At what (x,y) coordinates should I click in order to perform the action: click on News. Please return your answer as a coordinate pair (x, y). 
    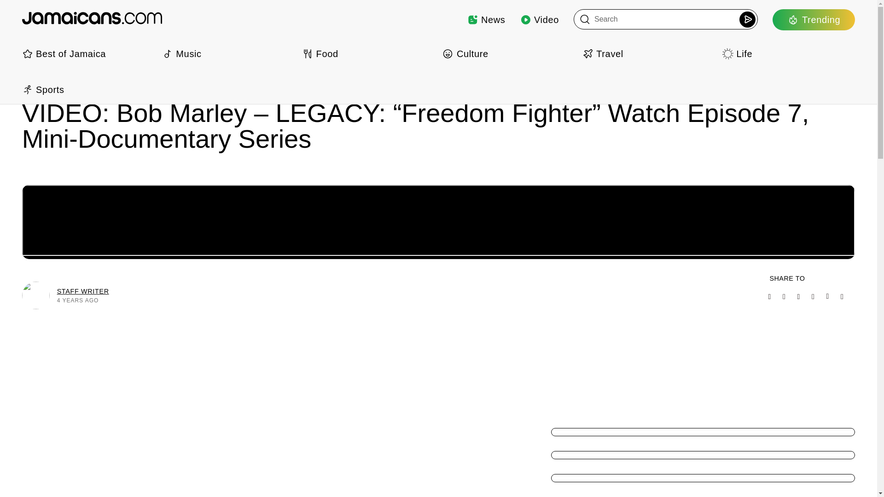
    Looking at the image, I should click on (486, 19).